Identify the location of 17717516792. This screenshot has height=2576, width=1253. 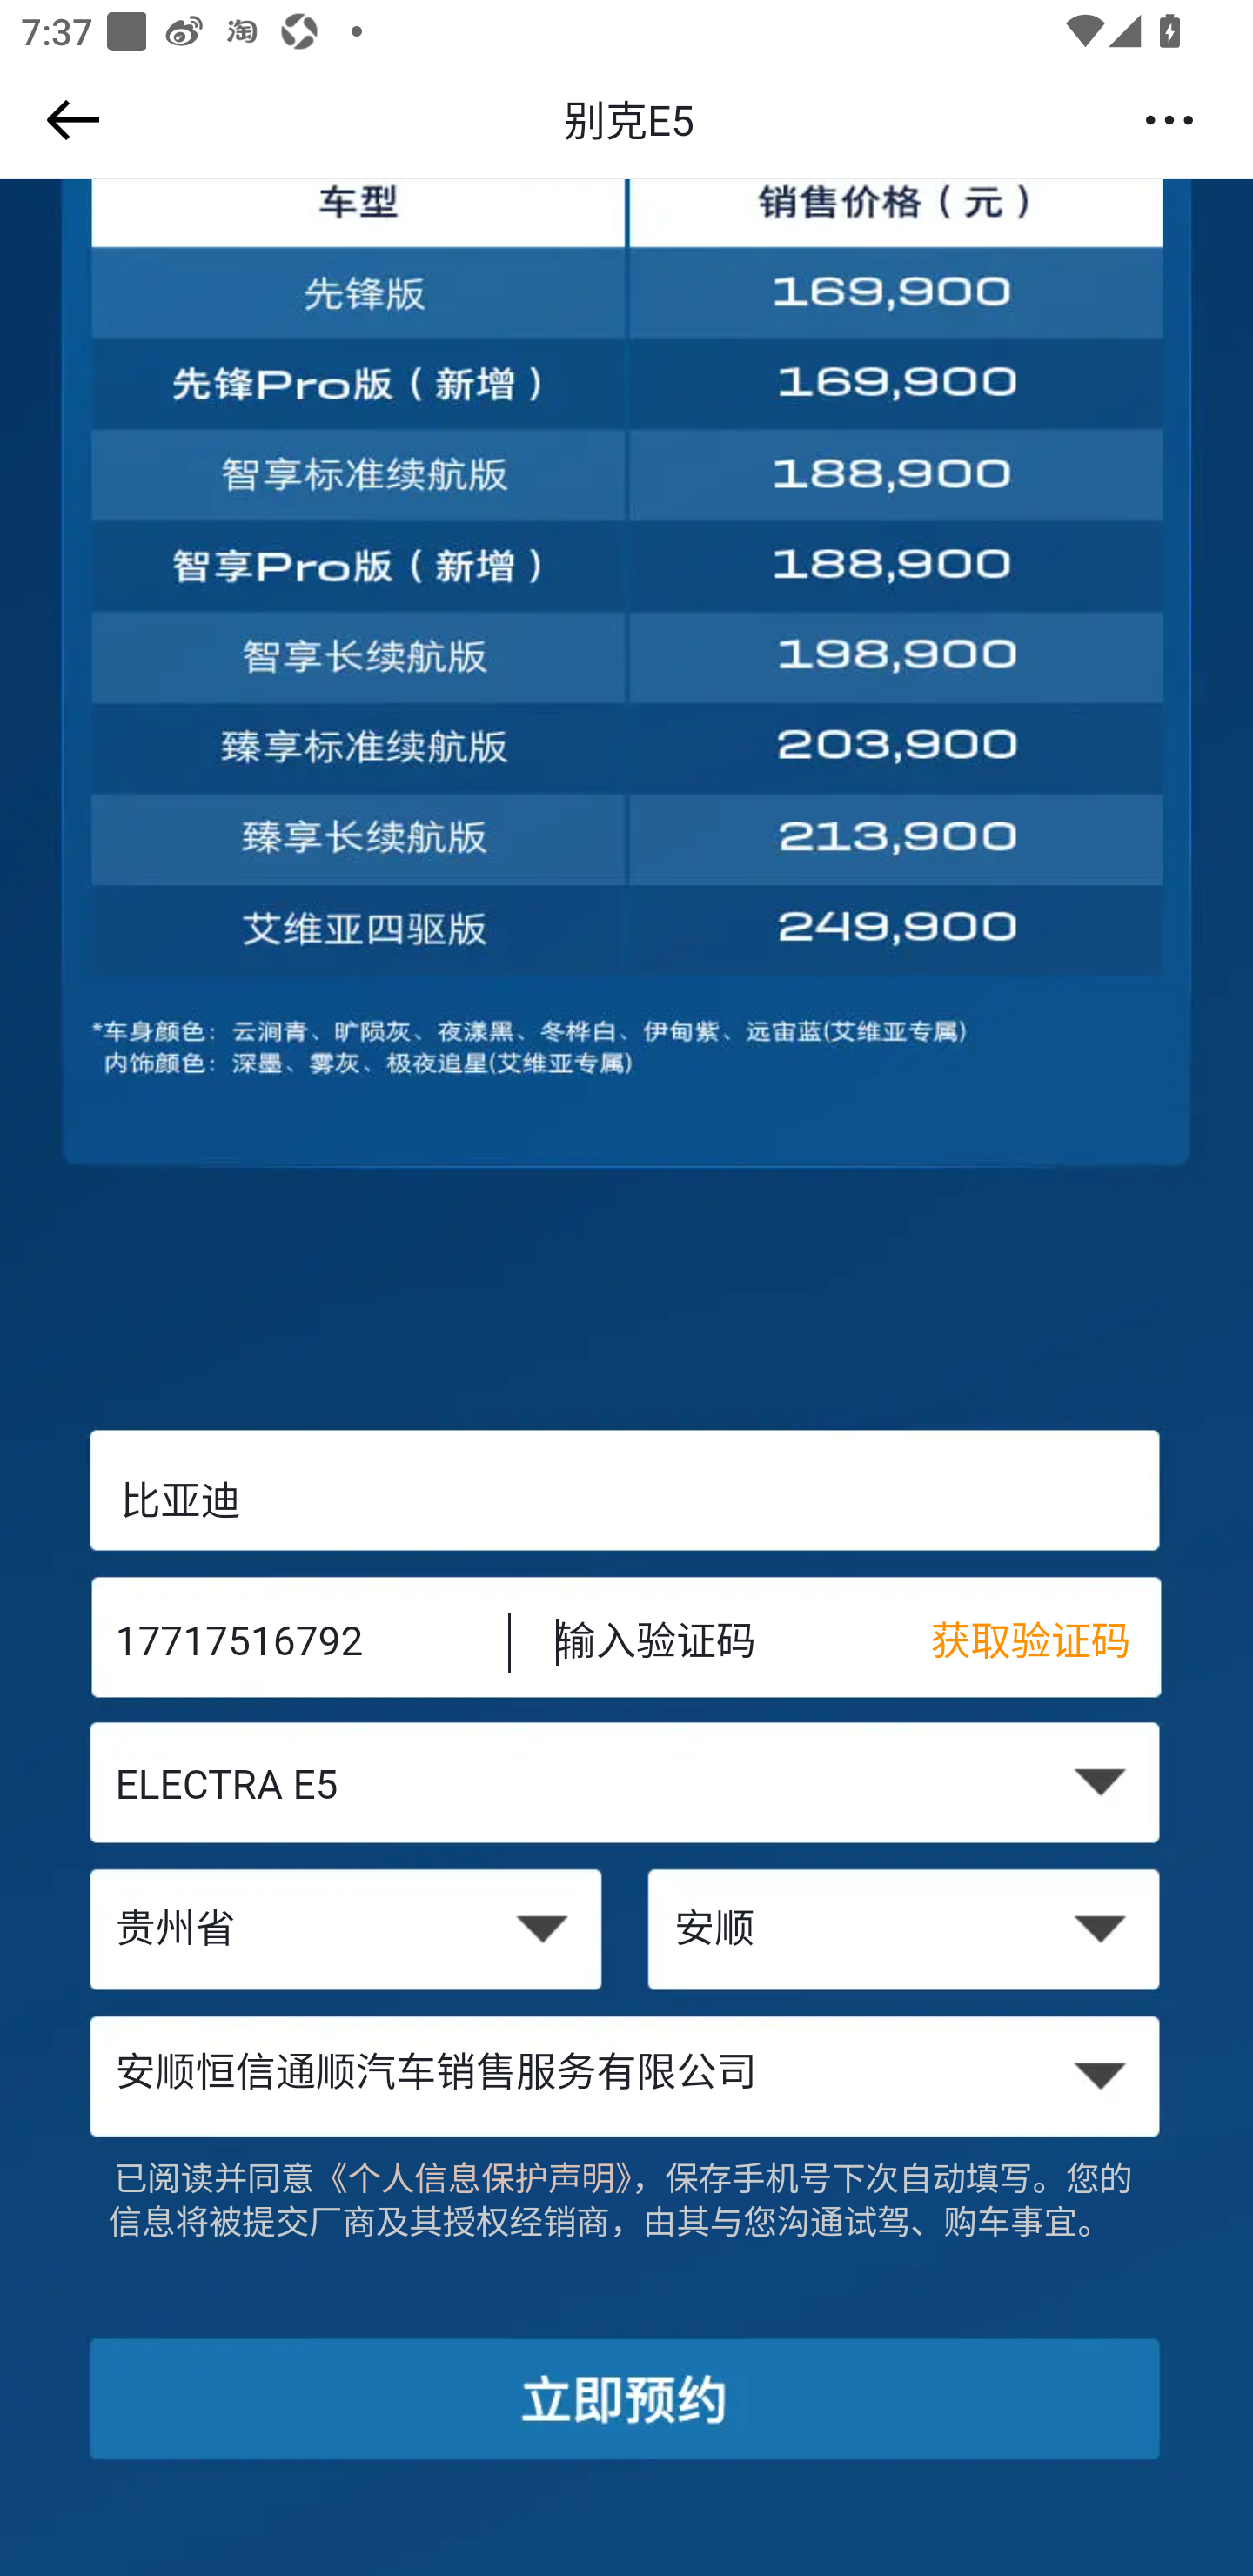
(291, 1645).